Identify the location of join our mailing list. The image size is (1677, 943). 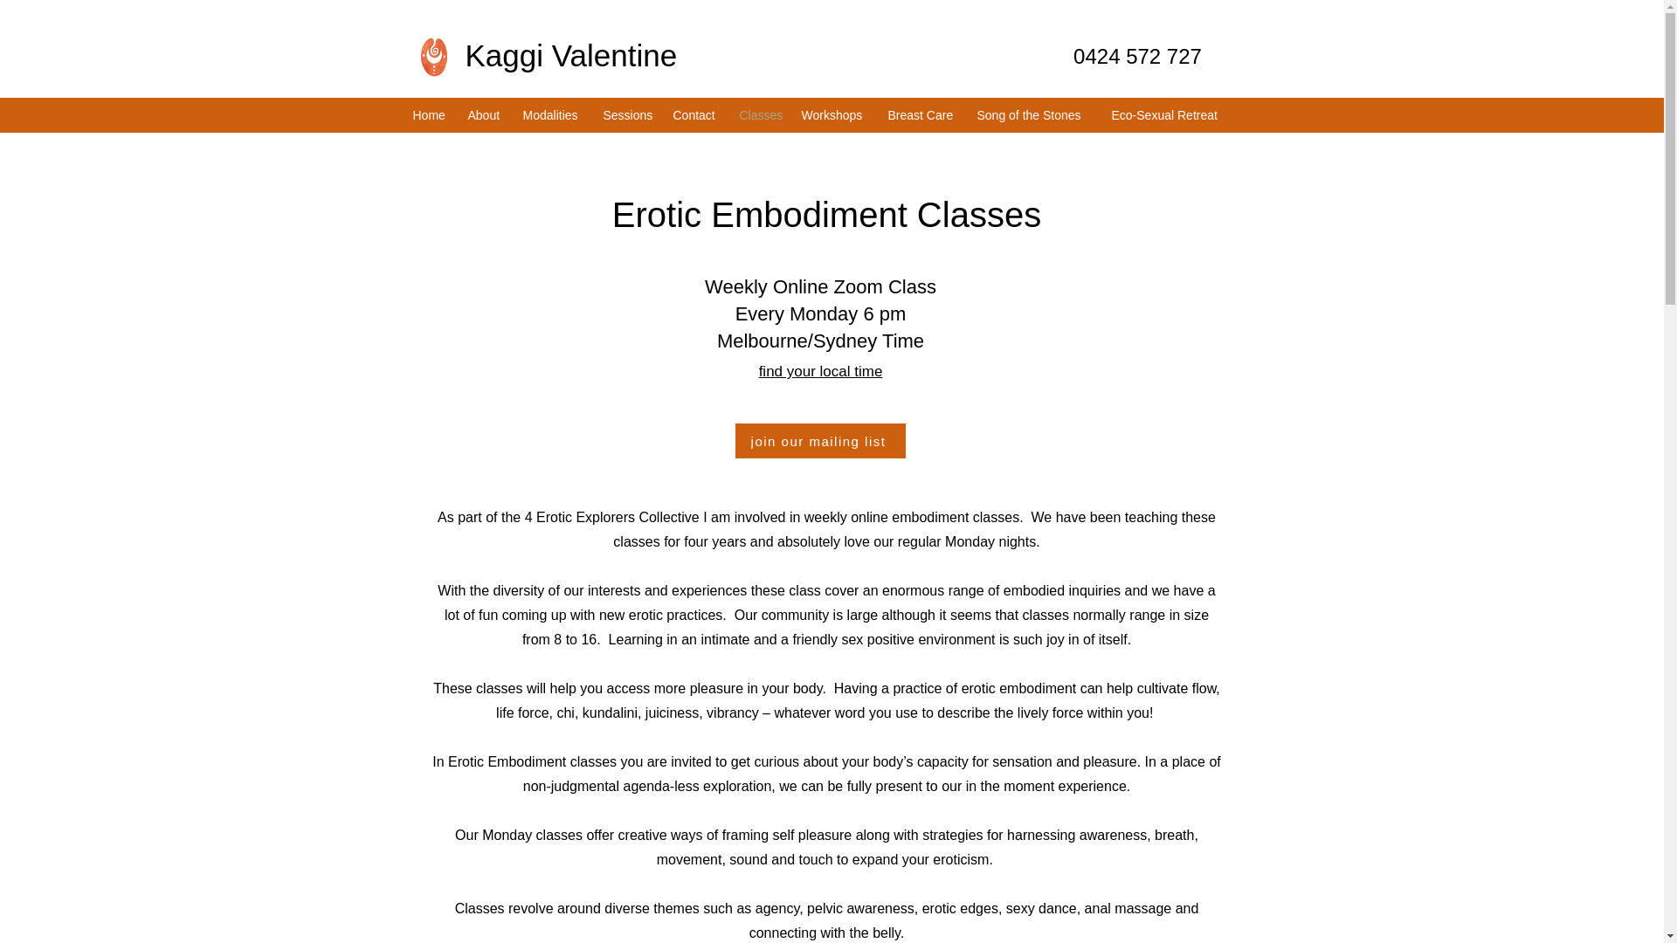
(820, 440).